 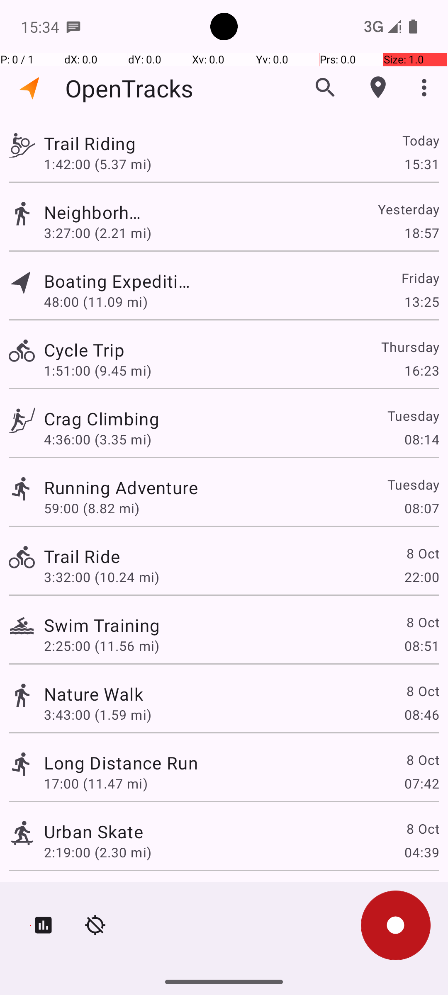 I want to click on 17:00 (11.47 mi), so click(x=96, y=784).